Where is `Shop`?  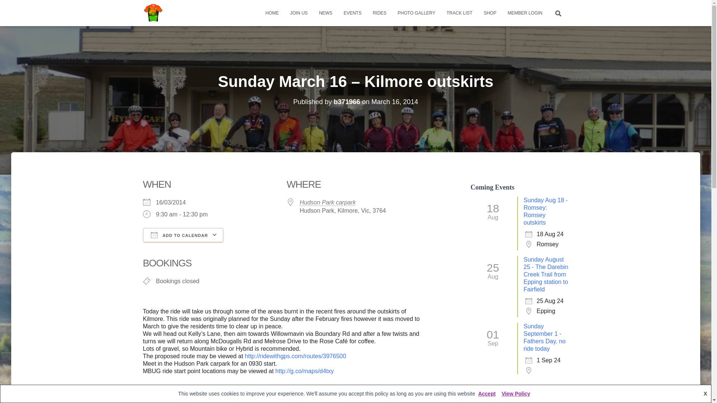
Shop is located at coordinates (490, 13).